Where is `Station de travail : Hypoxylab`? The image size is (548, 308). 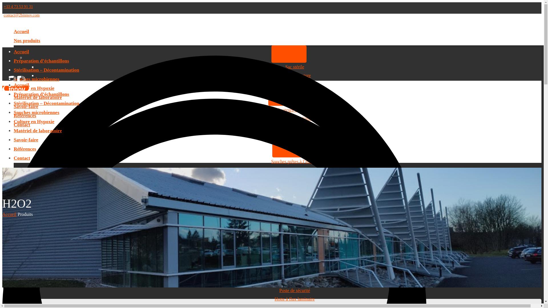
Station de travail : Hypoxylab is located at coordinates (295, 205).